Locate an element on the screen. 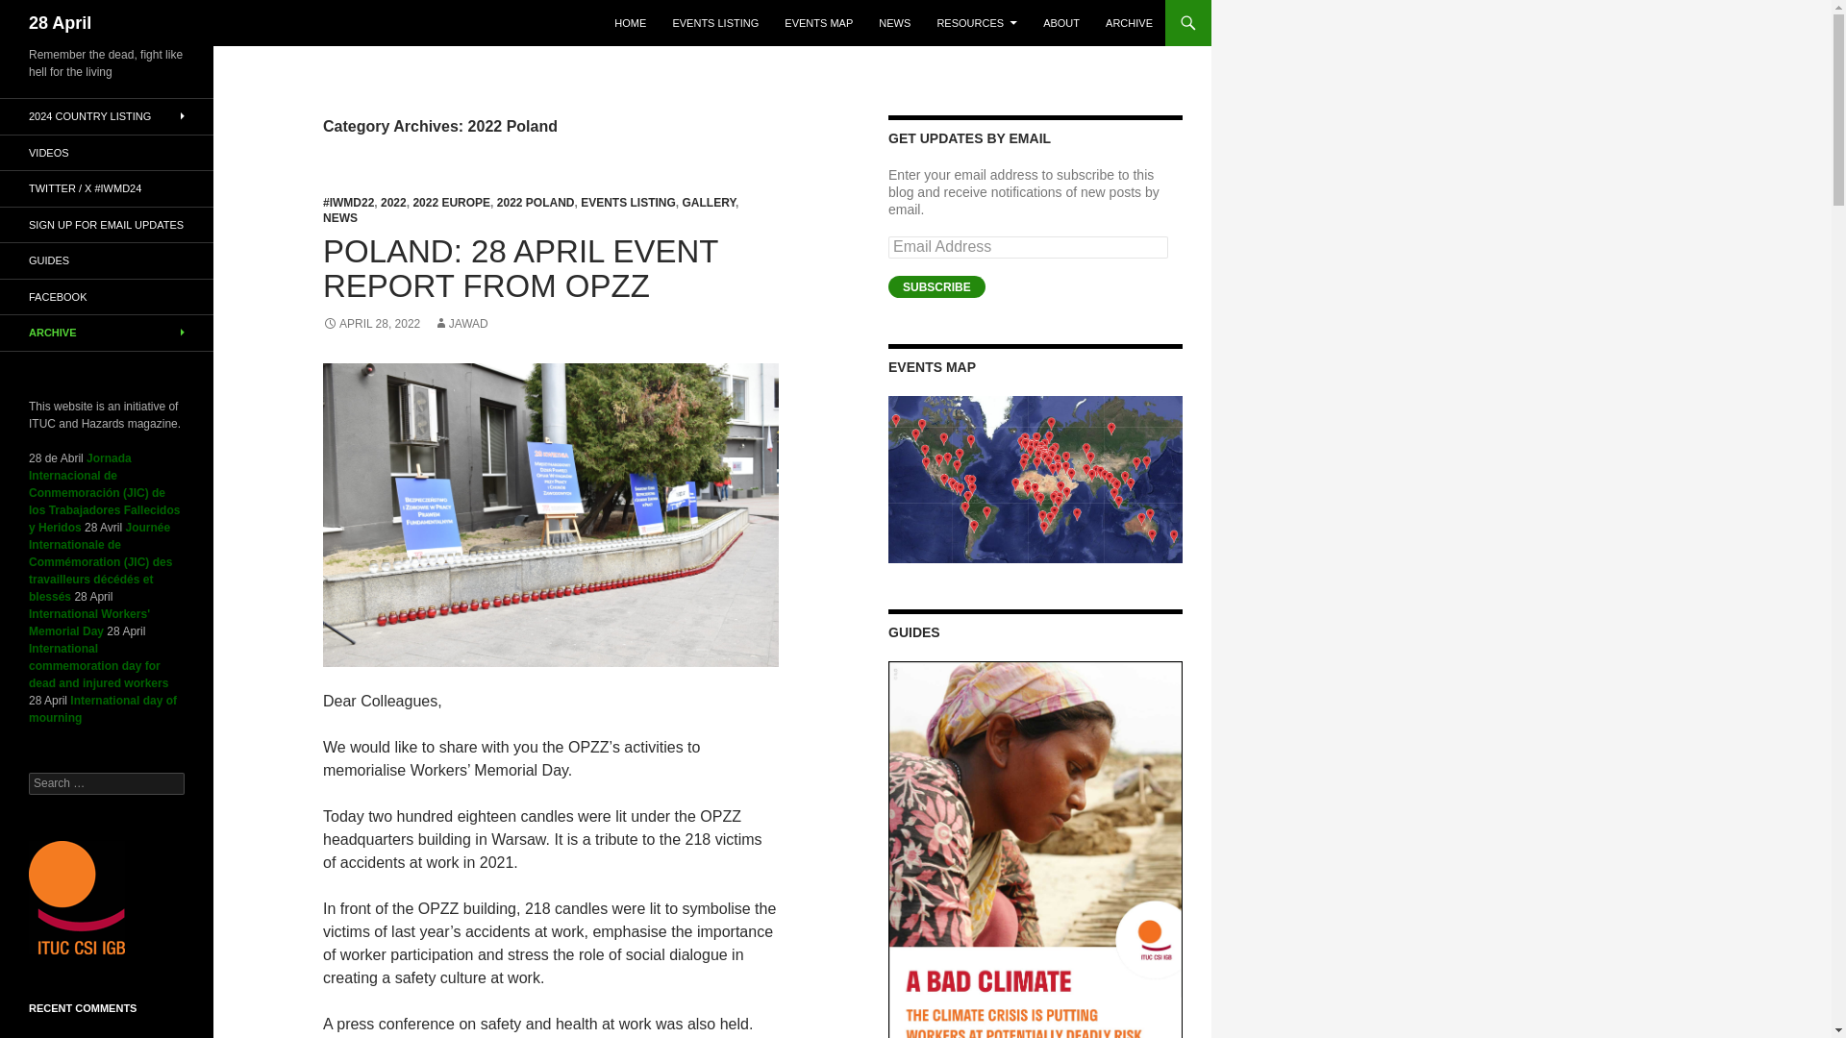 This screenshot has width=1846, height=1038. EVENTS LISTING is located at coordinates (628, 203).